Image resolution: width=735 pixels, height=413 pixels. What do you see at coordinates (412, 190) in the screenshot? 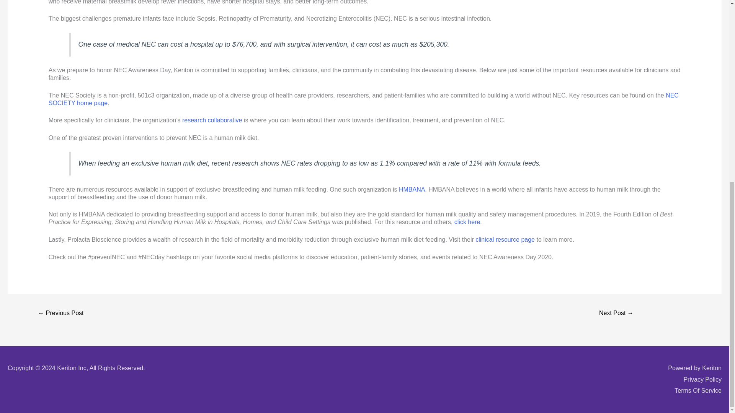
I see `HMBANA` at bounding box center [412, 190].